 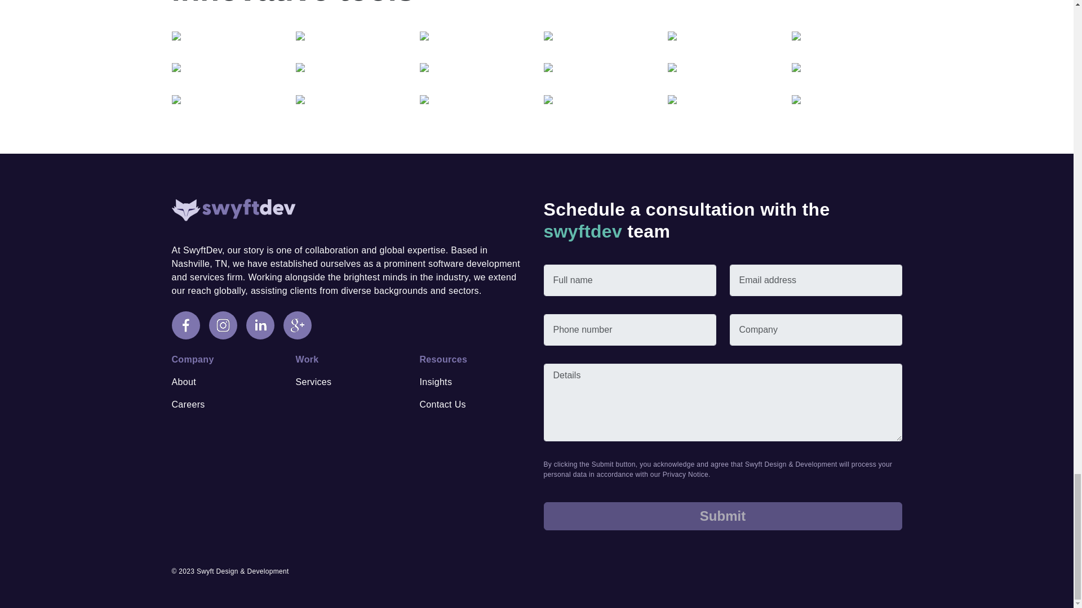 What do you see at coordinates (436, 382) in the screenshot?
I see `Insights` at bounding box center [436, 382].